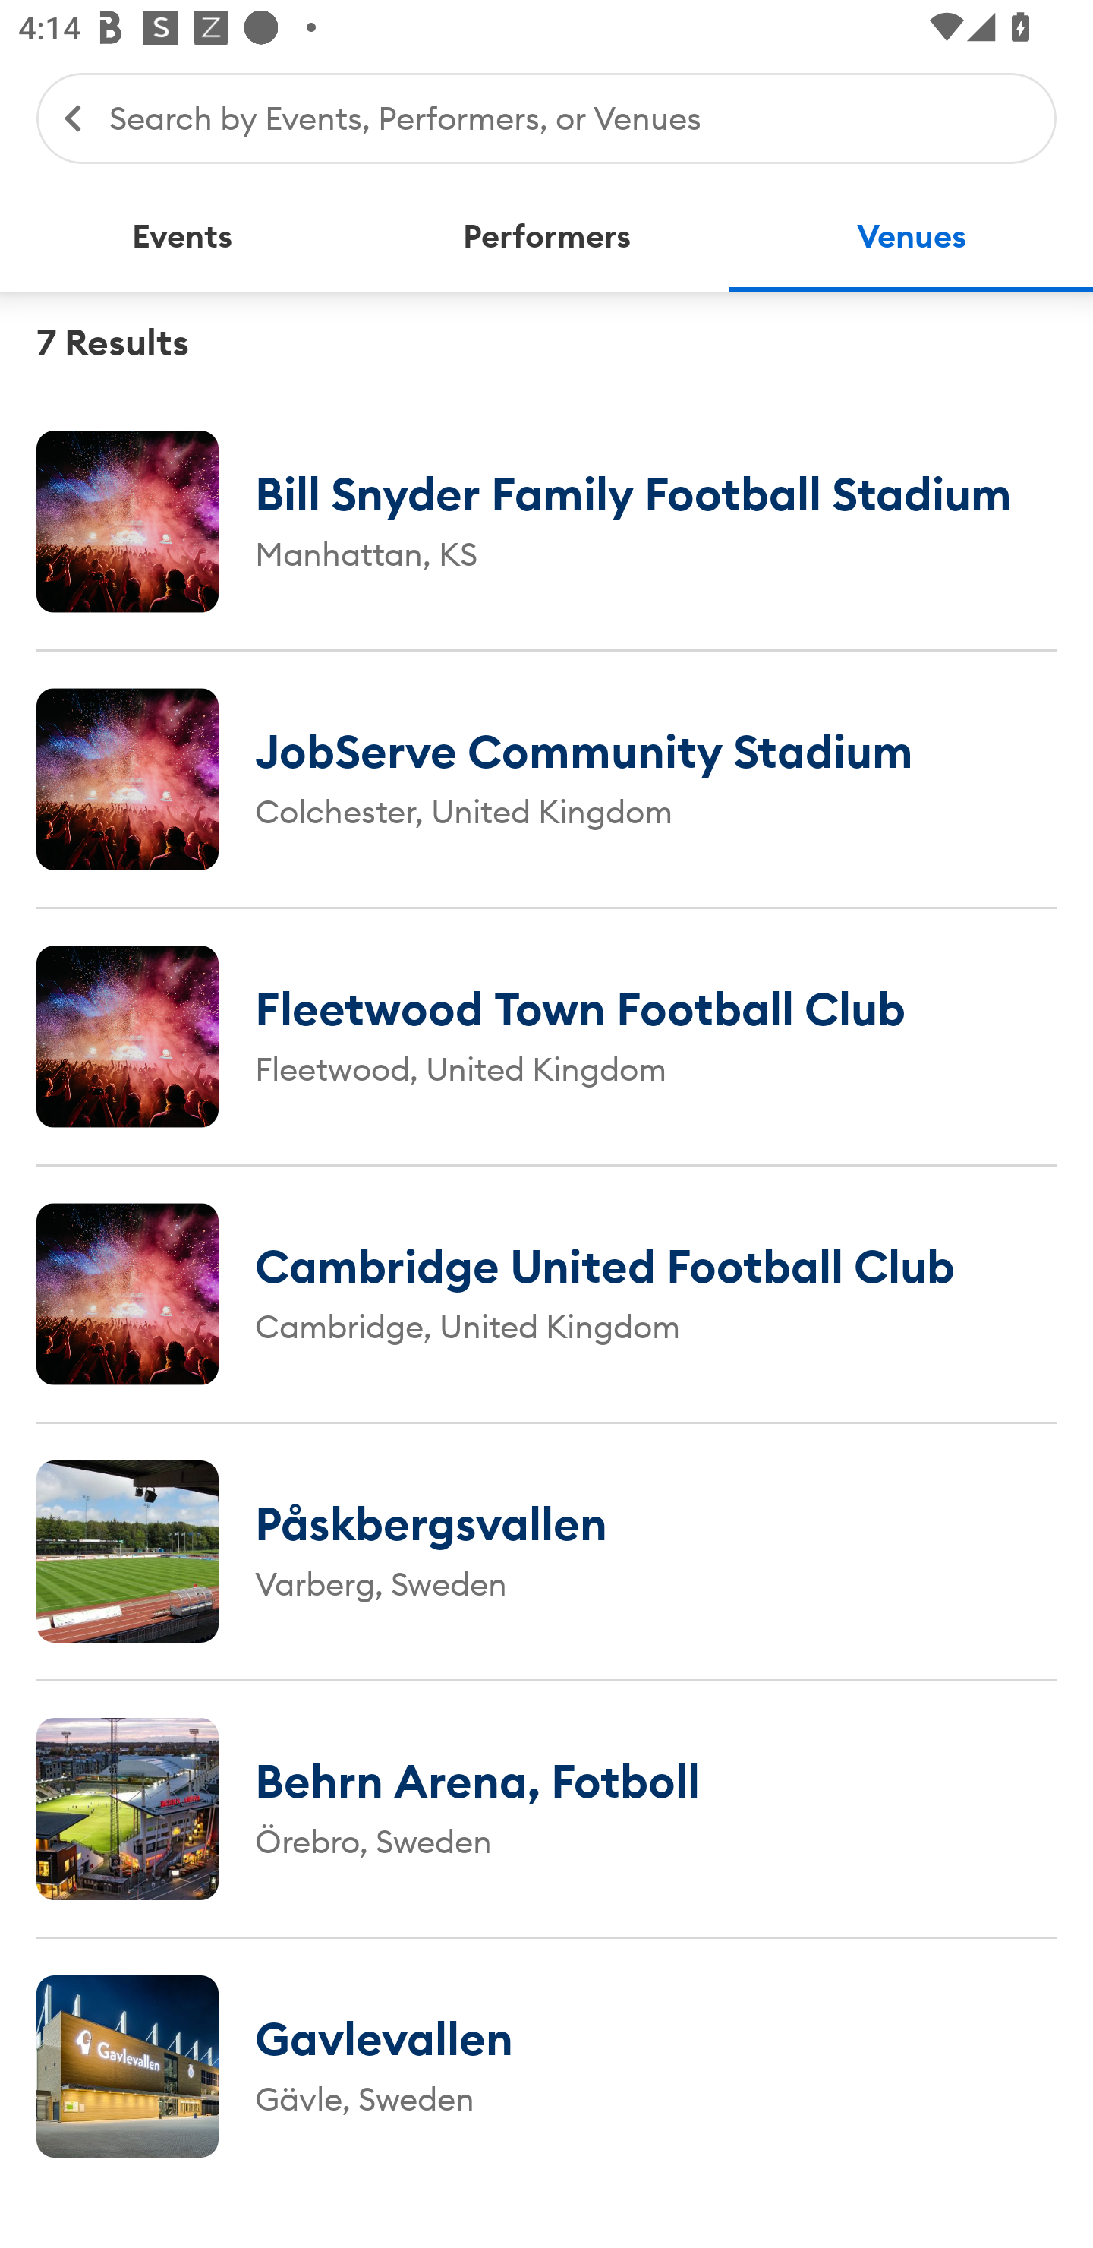 This screenshot has width=1093, height=2248. Describe the element at coordinates (546, 2066) in the screenshot. I see `Gavlevallen Gävle, Sweden` at that location.